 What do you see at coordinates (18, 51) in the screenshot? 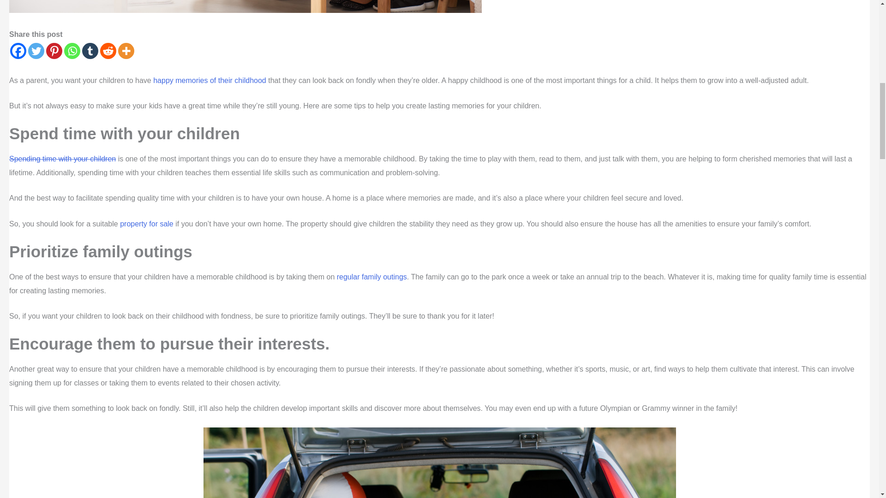
I see `Facebook` at bounding box center [18, 51].